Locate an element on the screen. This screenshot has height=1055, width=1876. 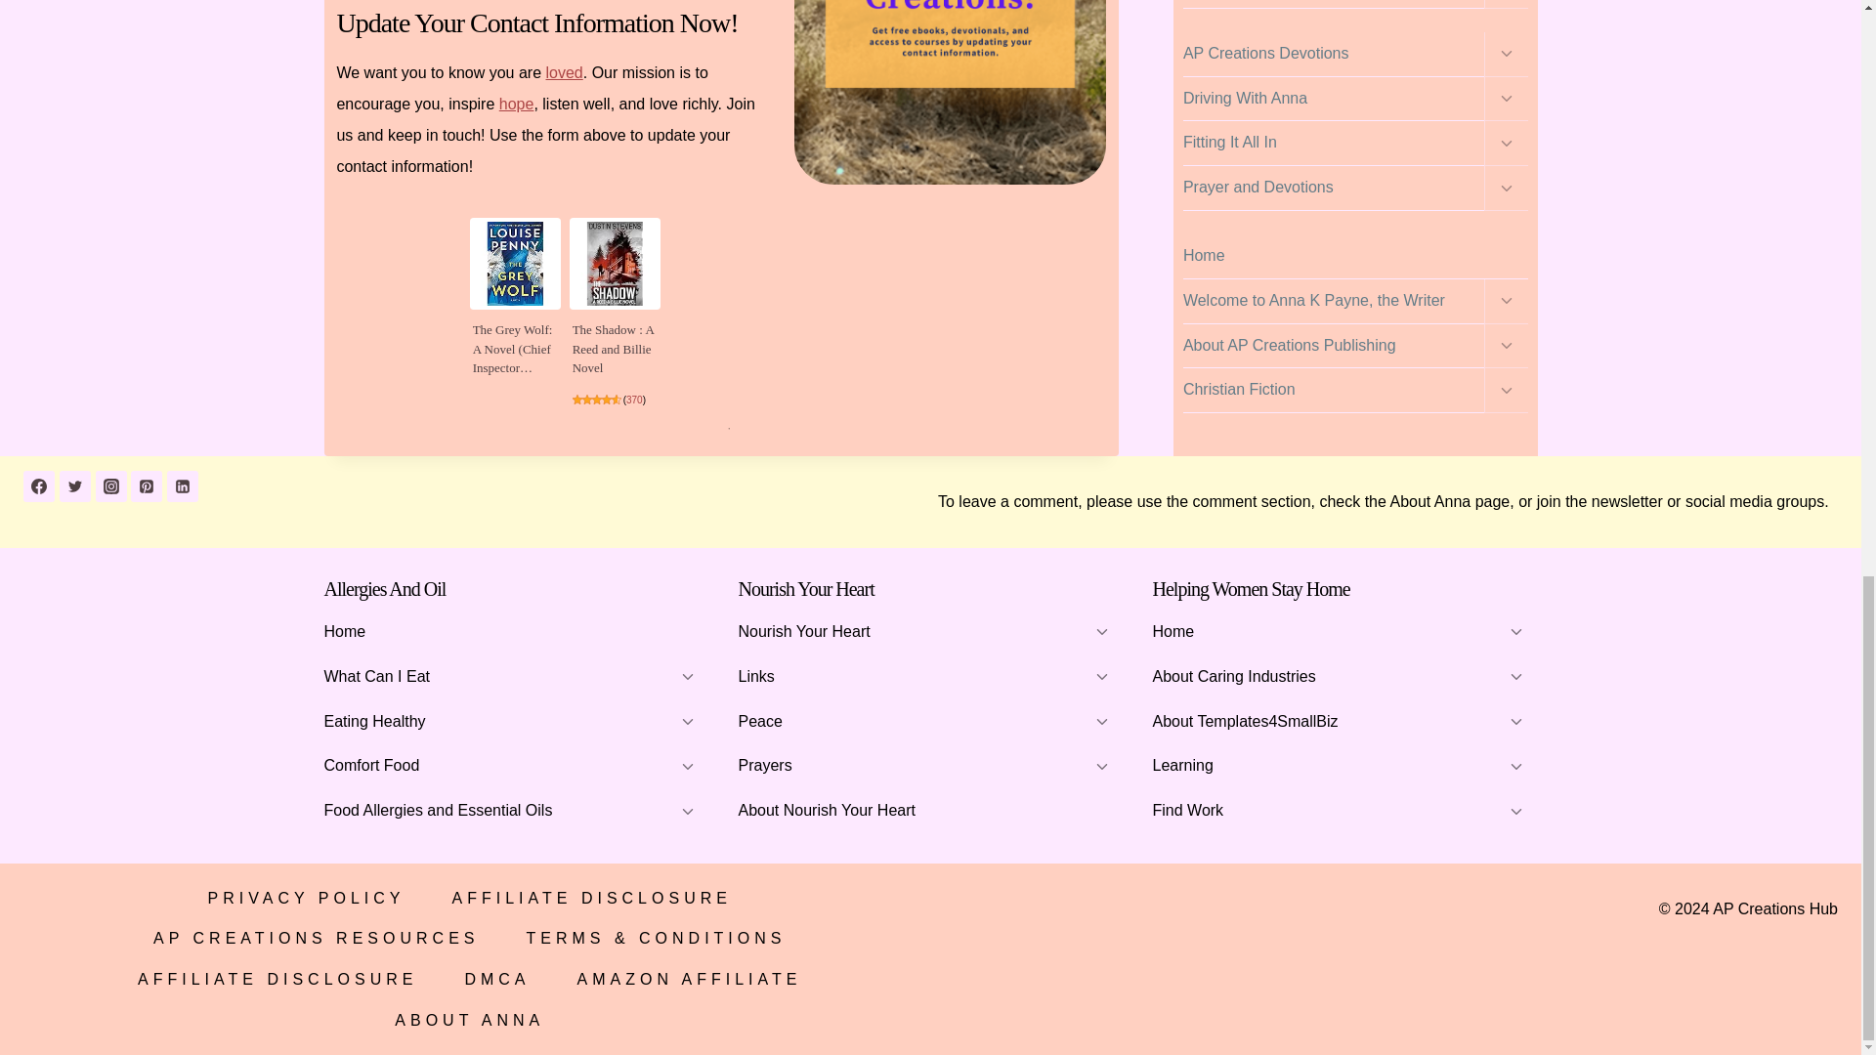
The Shadow : A Reed and Billie Novel:  is located at coordinates (612, 349).